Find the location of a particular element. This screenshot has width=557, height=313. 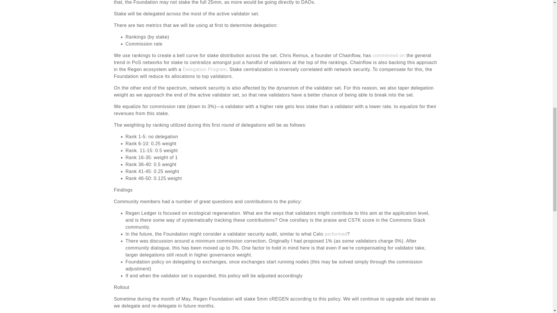

Delegation Program is located at coordinates (205, 70).